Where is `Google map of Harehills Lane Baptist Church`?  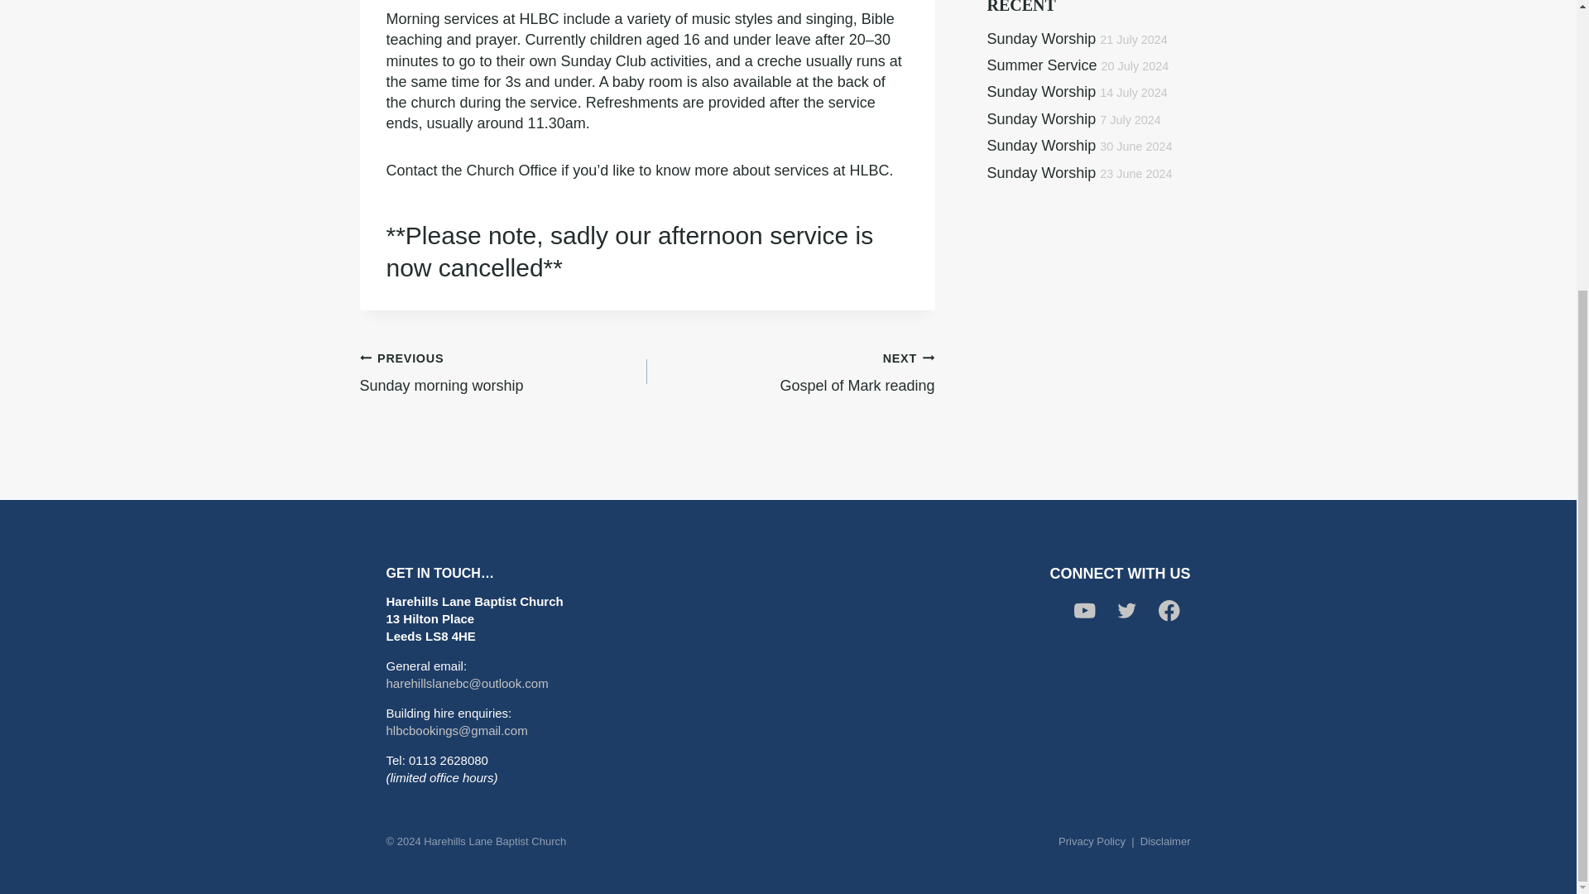 Google map of Harehills Lane Baptist Church is located at coordinates (788, 669).